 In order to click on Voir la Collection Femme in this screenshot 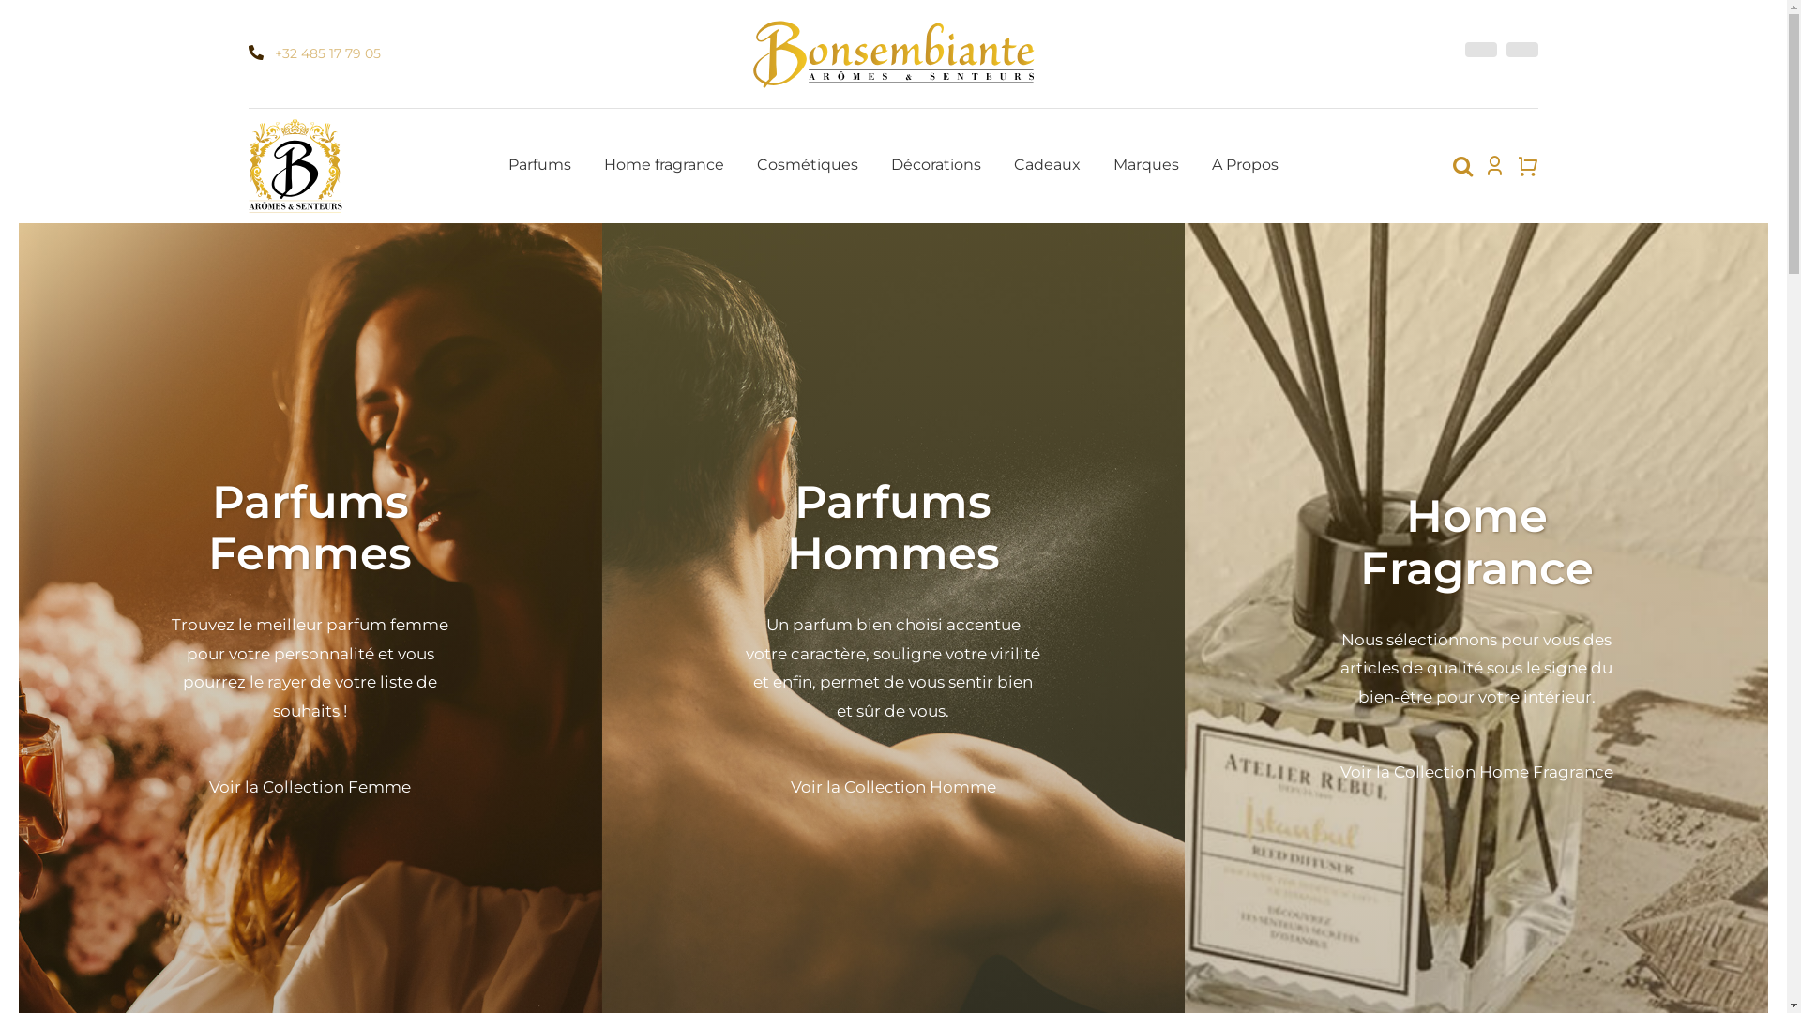, I will do `click(310, 787)`.